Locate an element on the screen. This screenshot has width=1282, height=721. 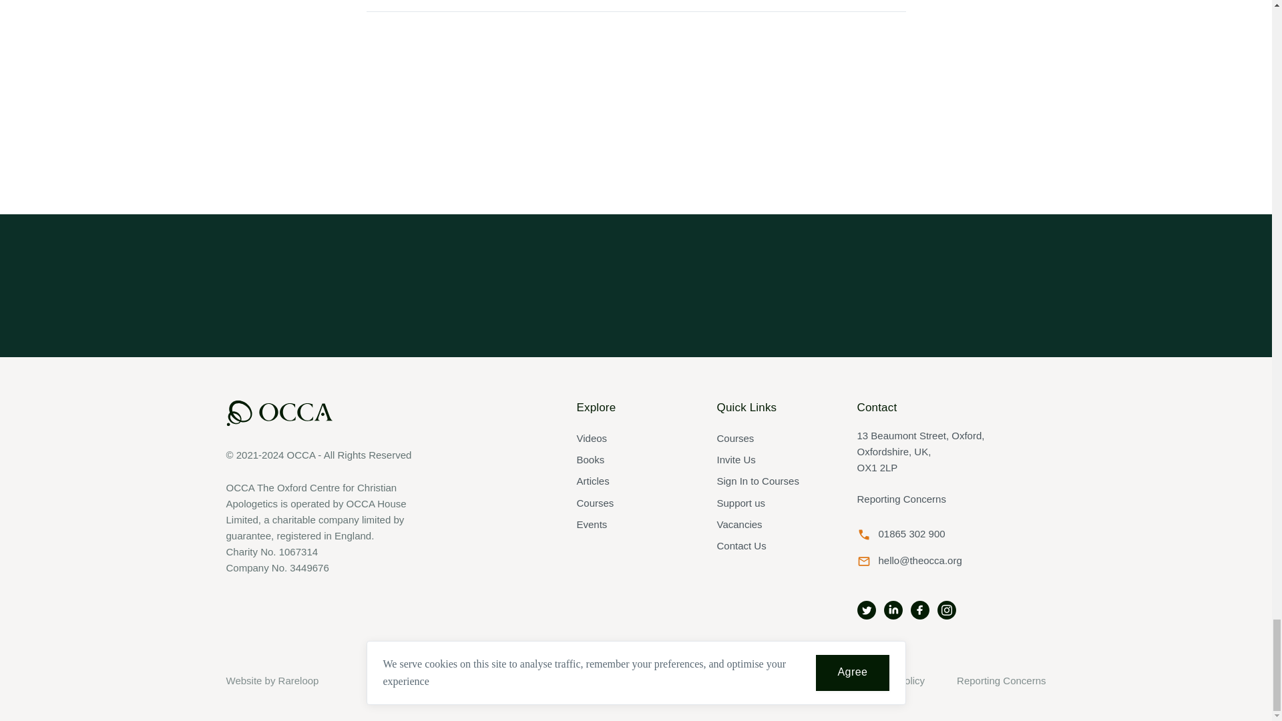
Events is located at coordinates (636, 525).